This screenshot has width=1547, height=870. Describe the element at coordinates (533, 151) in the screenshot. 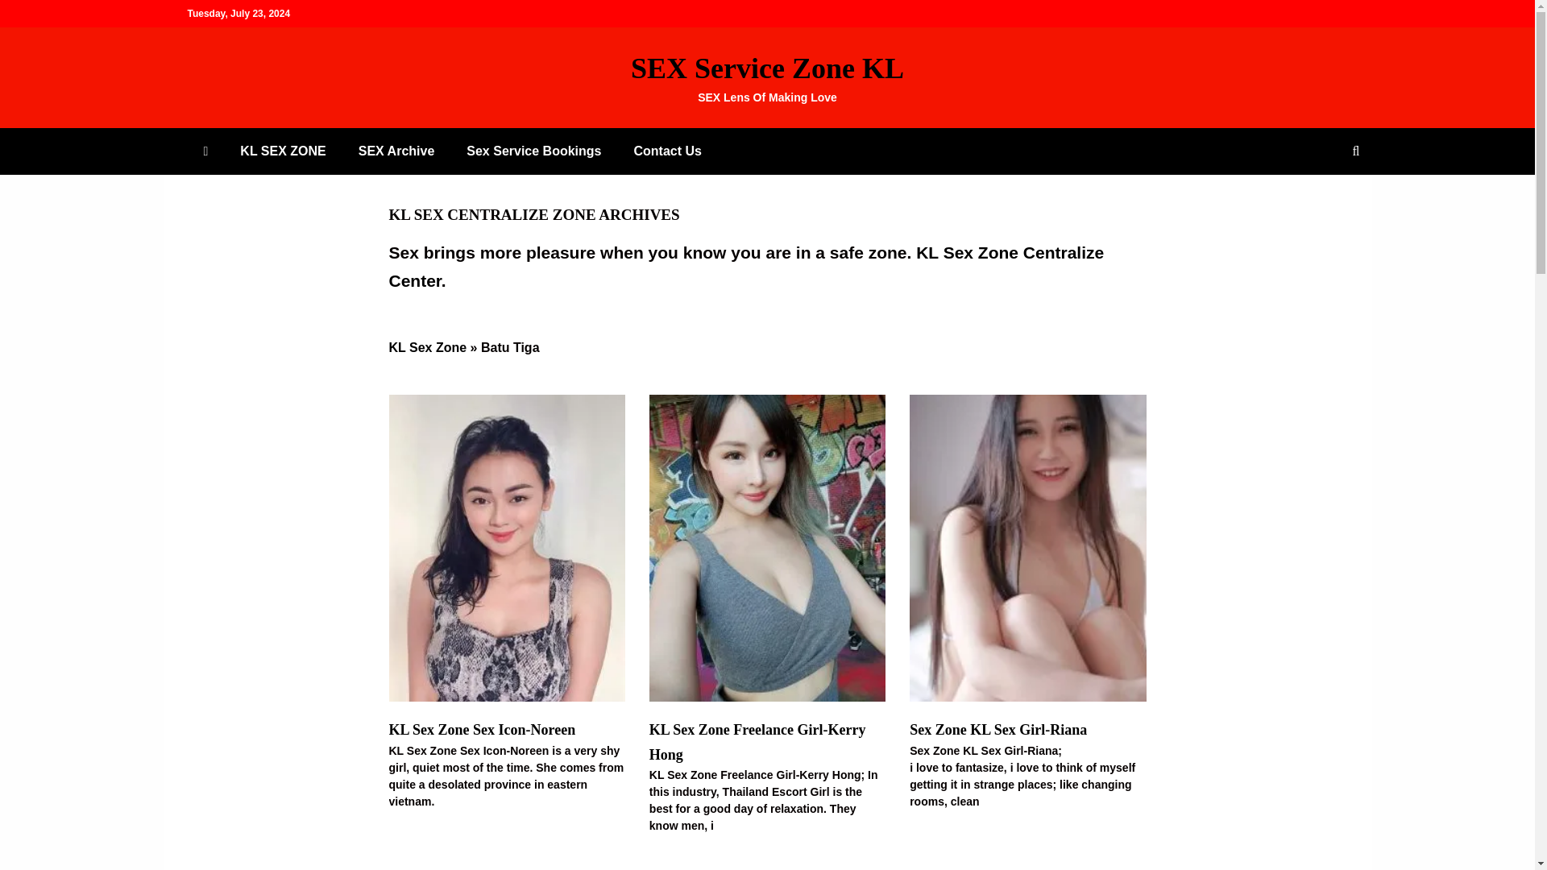

I see `How To Book Your Favourite Escort Girl` at that location.